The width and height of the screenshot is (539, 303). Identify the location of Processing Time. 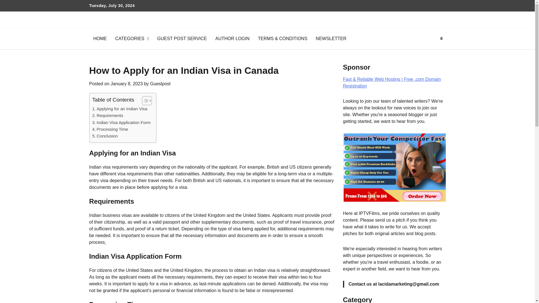
(110, 129).